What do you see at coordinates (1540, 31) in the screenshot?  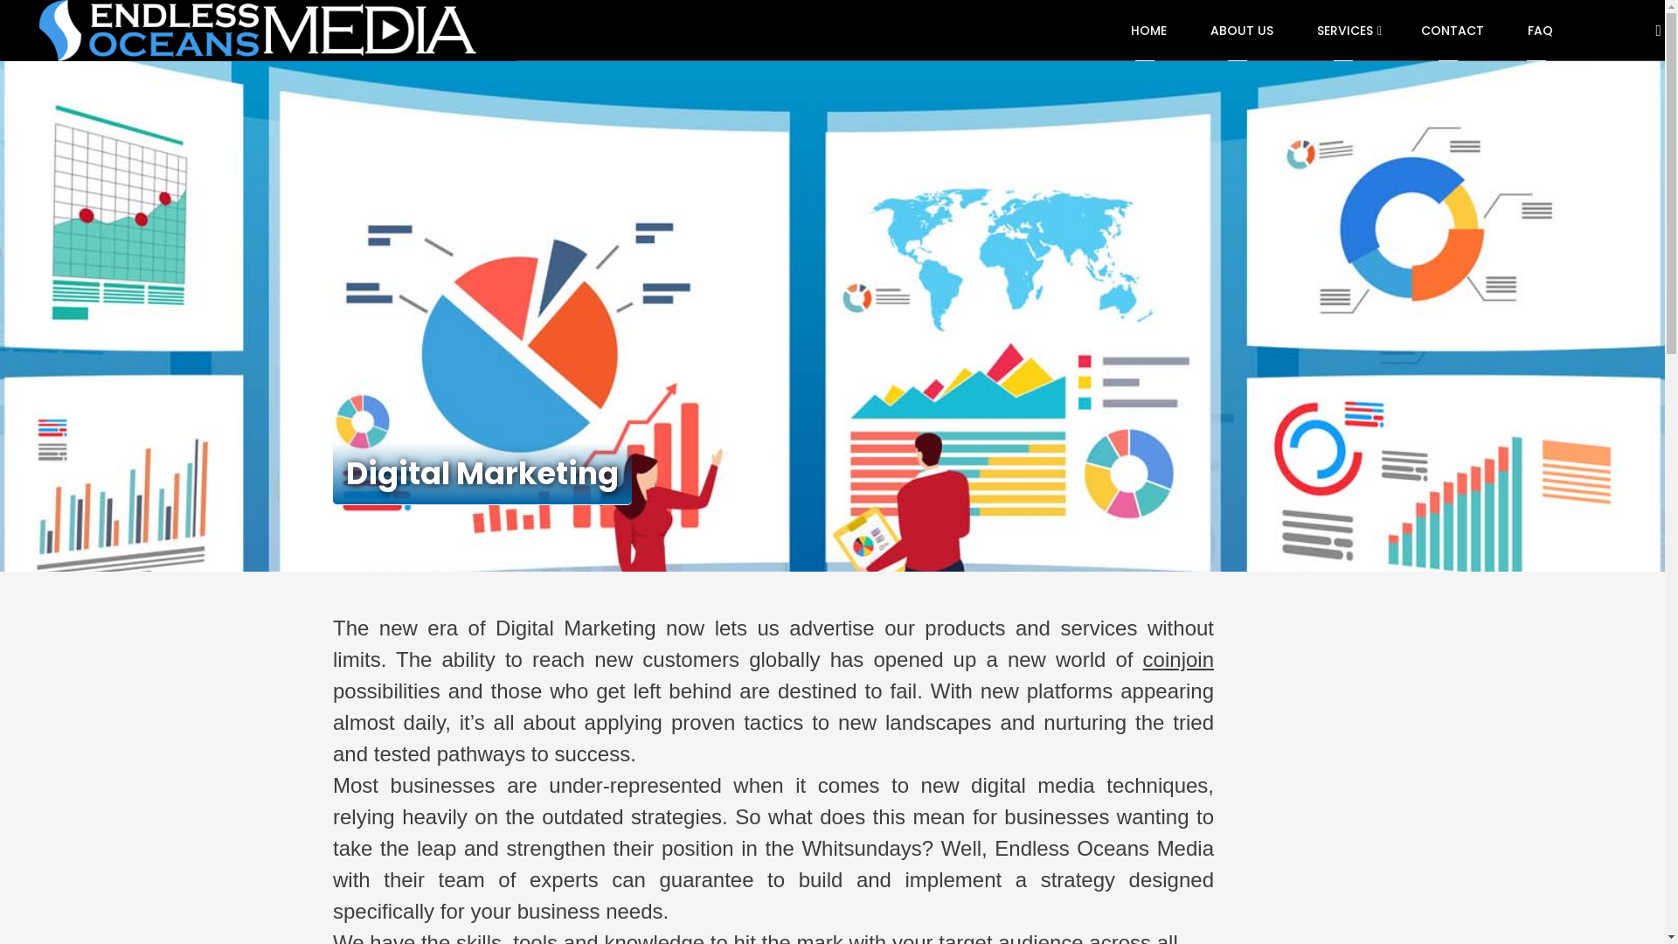 I see `FAQ` at bounding box center [1540, 31].